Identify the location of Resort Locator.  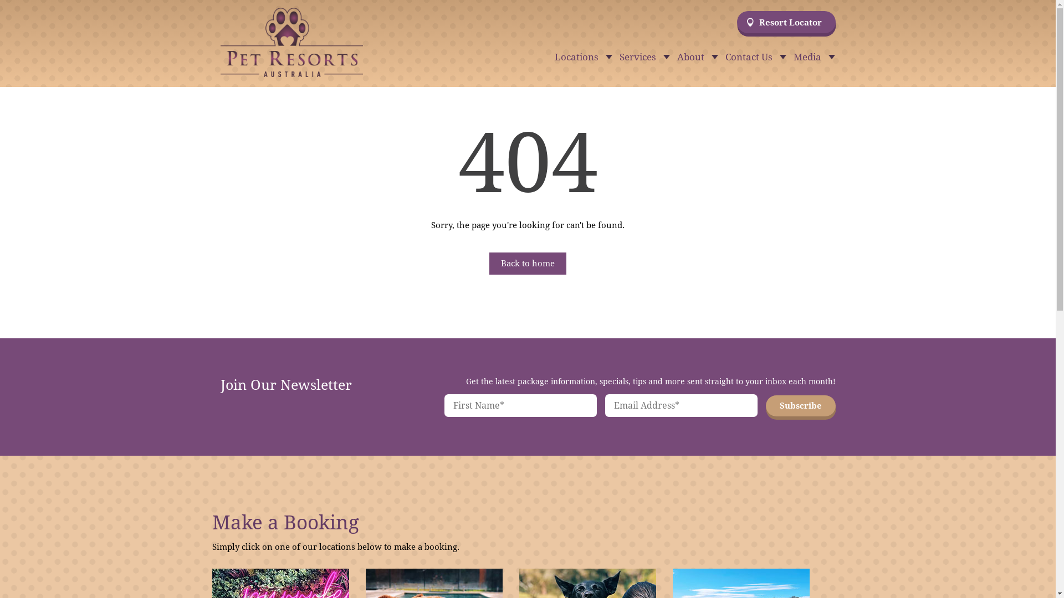
(786, 22).